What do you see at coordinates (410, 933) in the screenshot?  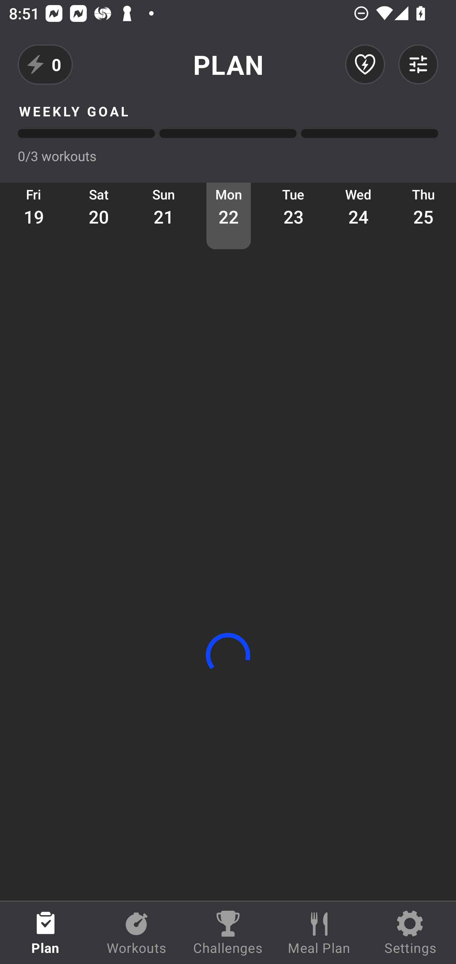 I see ` Settings ` at bounding box center [410, 933].